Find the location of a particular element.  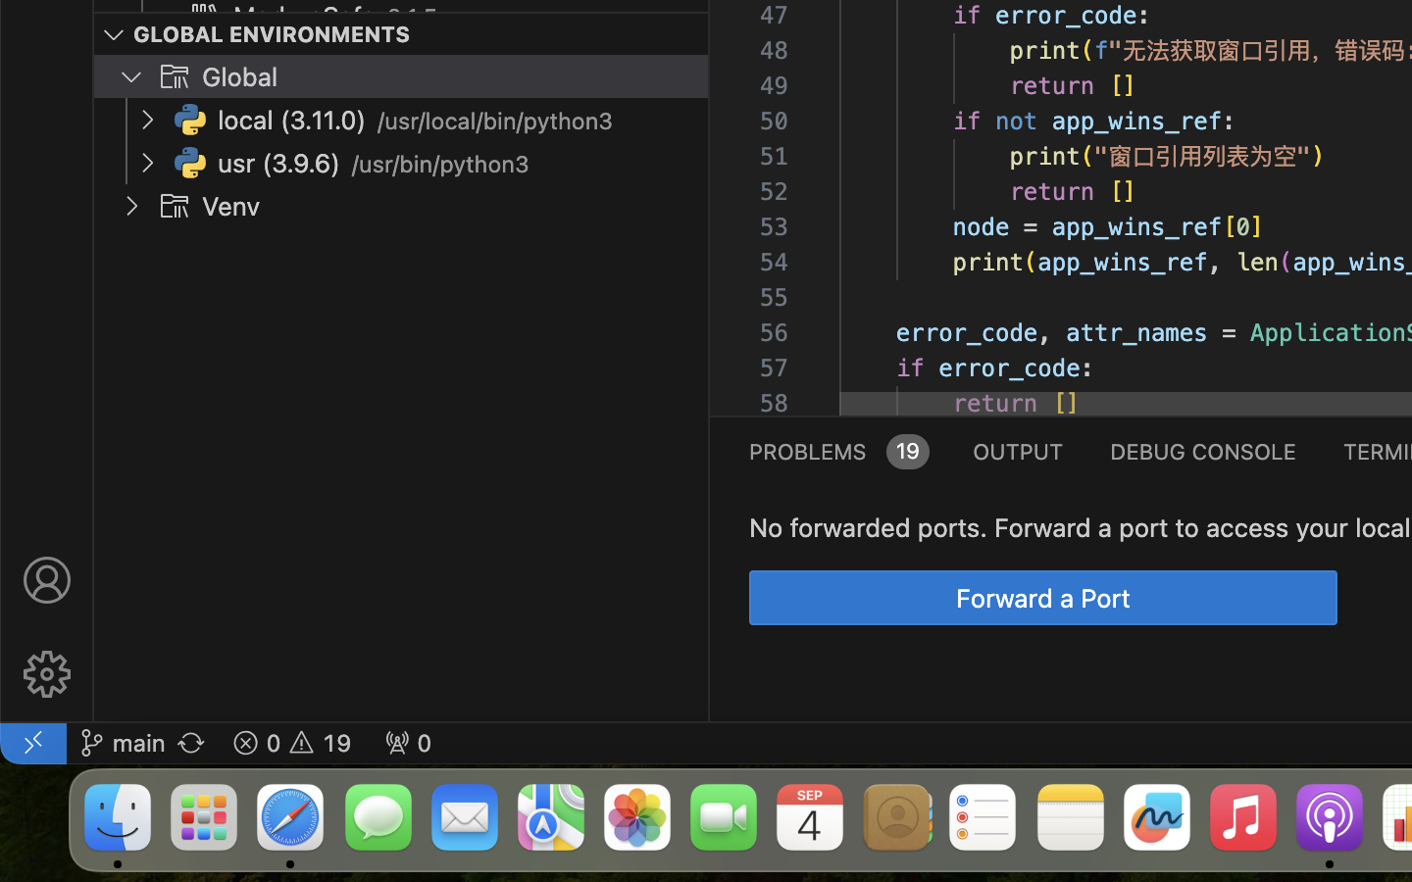

 is located at coordinates (47, 674).